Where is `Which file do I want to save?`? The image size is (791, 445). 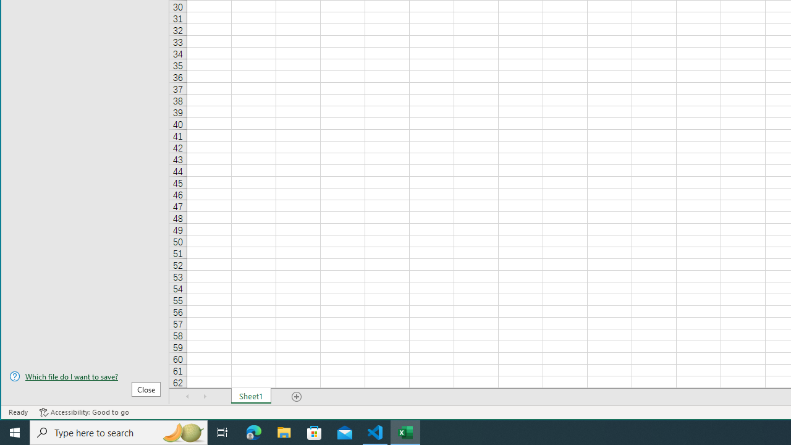 Which file do I want to save? is located at coordinates (85, 376).